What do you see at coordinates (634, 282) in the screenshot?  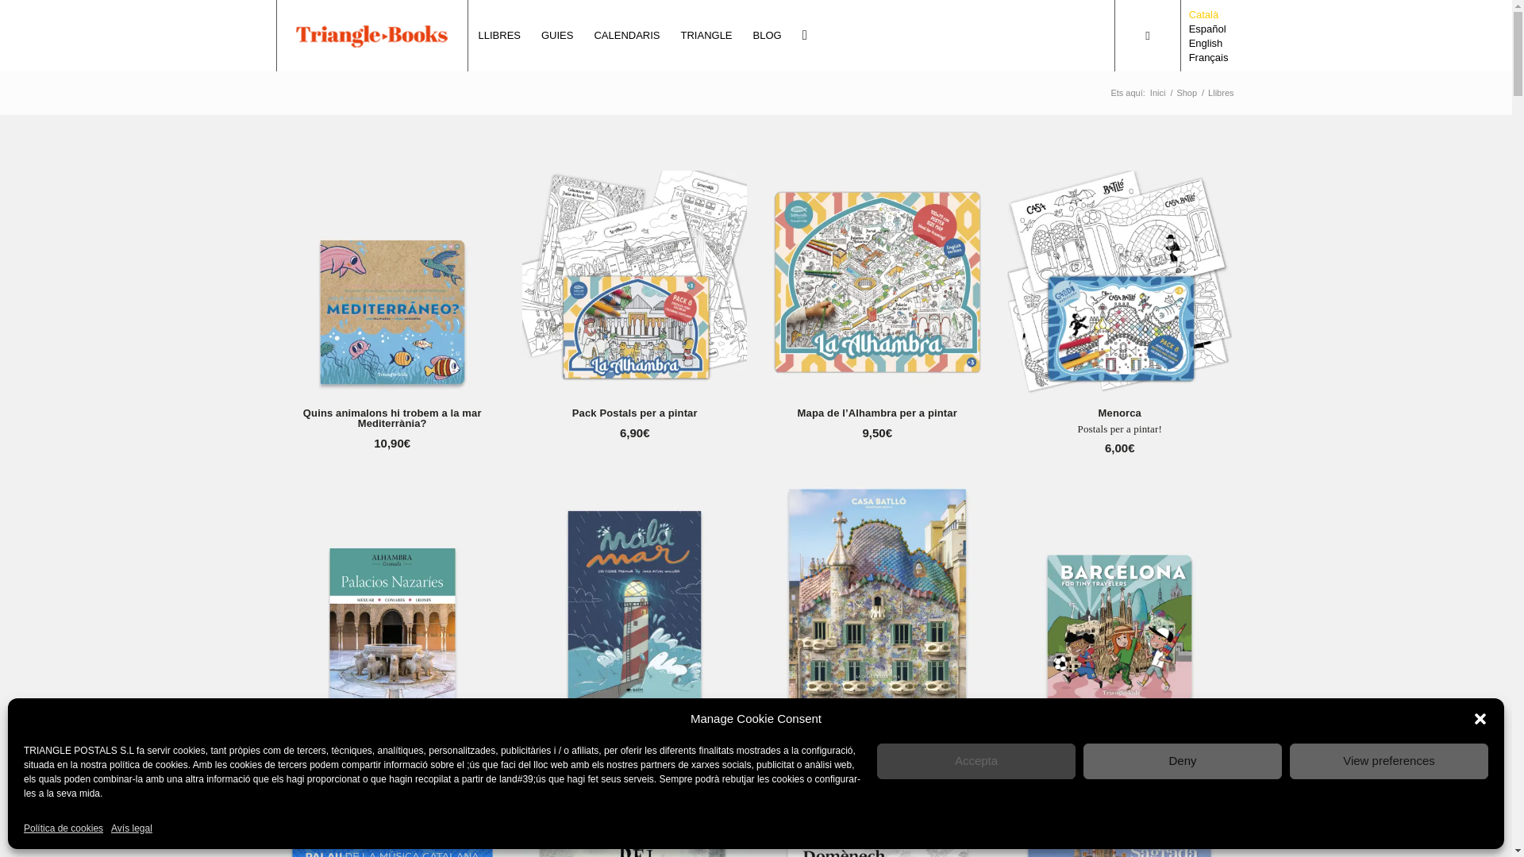 I see `Pack Postals per a pintar` at bounding box center [634, 282].